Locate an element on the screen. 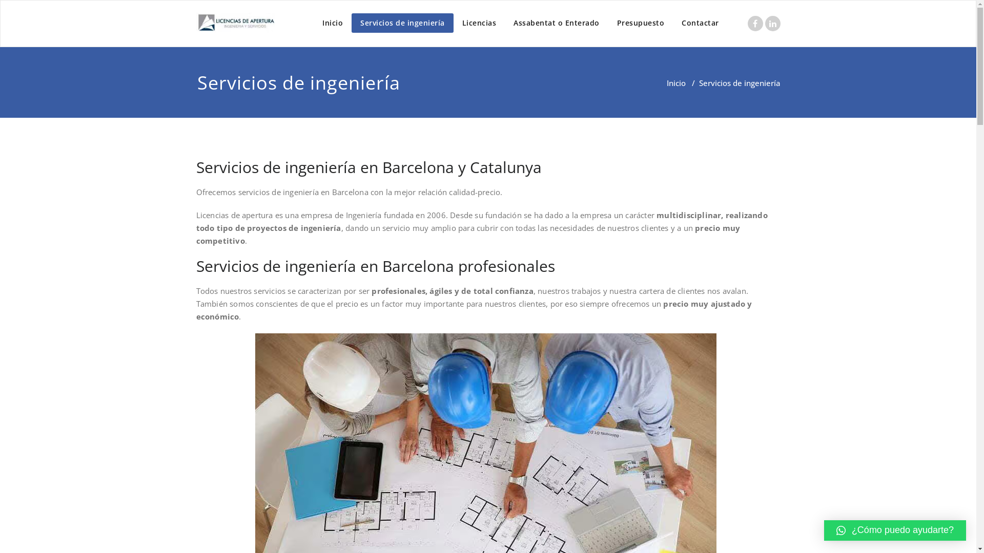 This screenshot has width=984, height=553. Inicio is located at coordinates (333, 23).